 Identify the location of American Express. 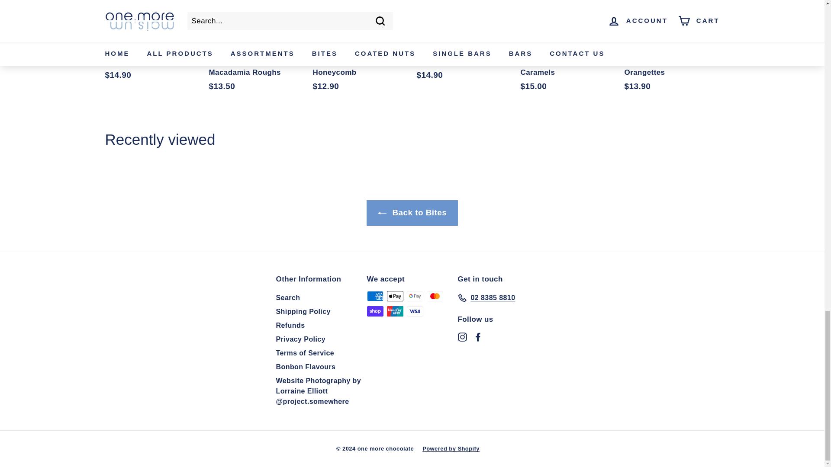
(375, 296).